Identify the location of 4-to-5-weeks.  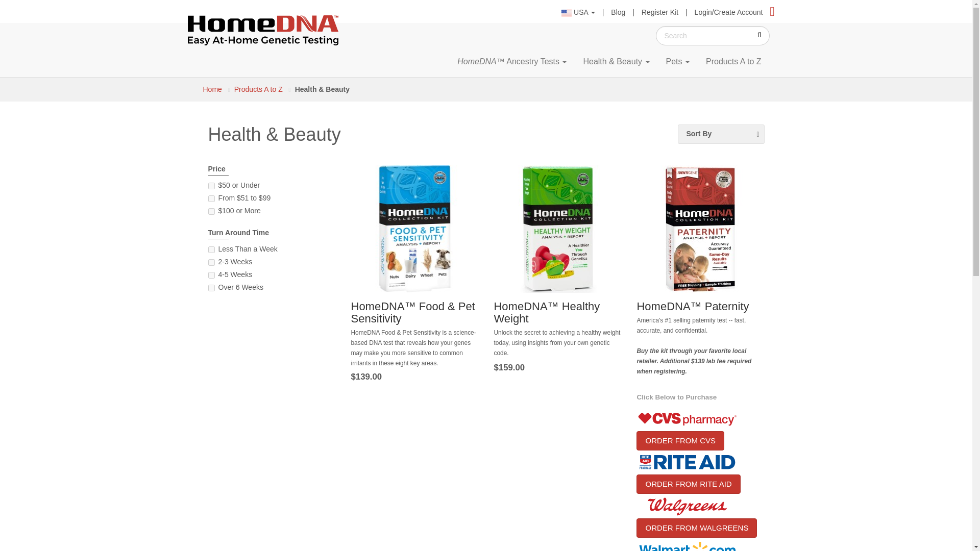
(211, 275).